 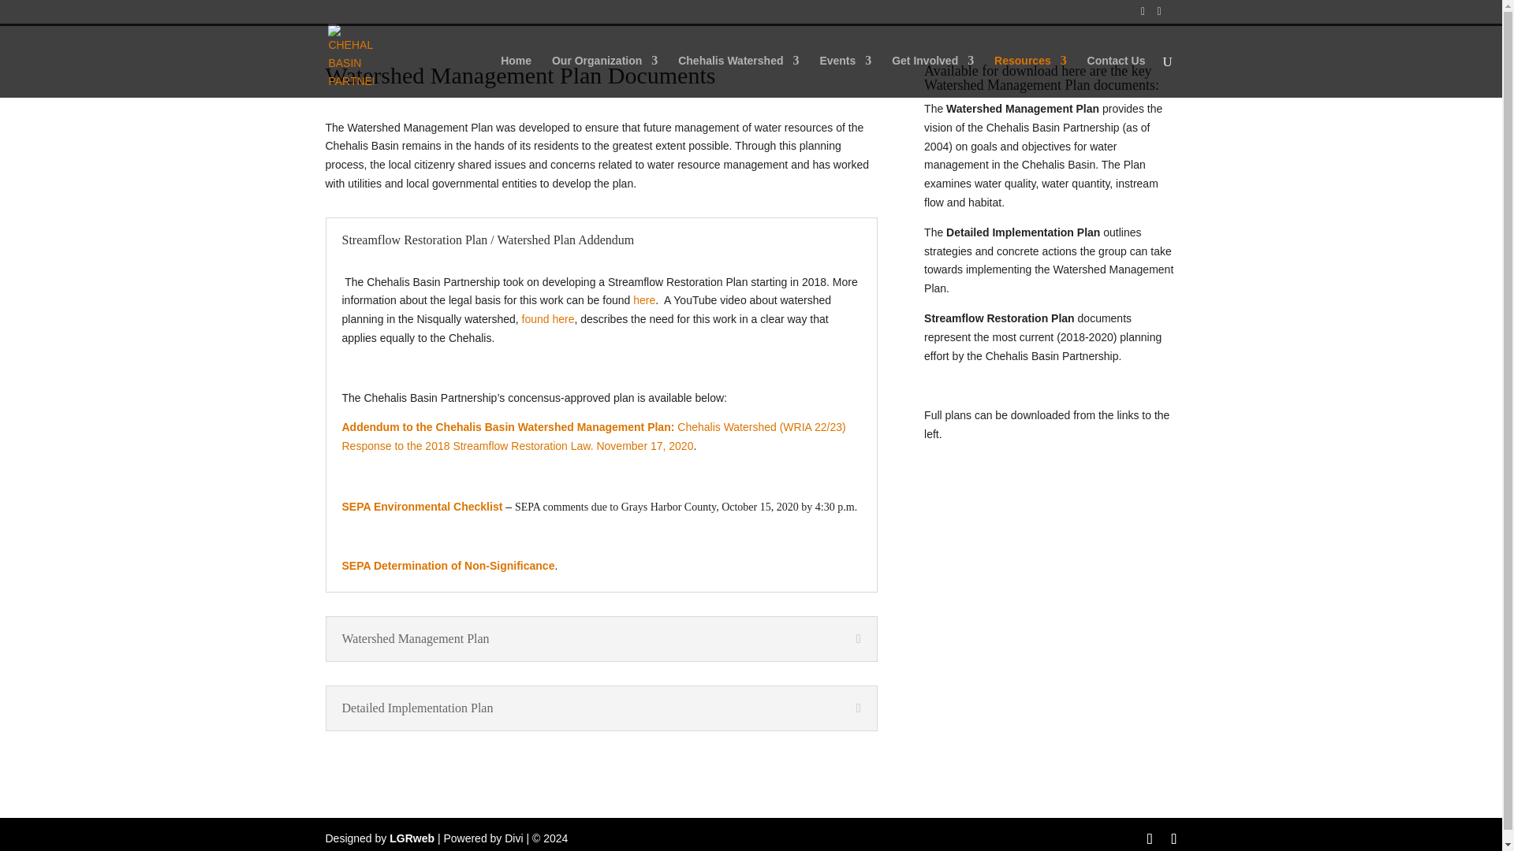 What do you see at coordinates (422, 507) in the screenshot?
I see `SEPA Environmental Checklist` at bounding box center [422, 507].